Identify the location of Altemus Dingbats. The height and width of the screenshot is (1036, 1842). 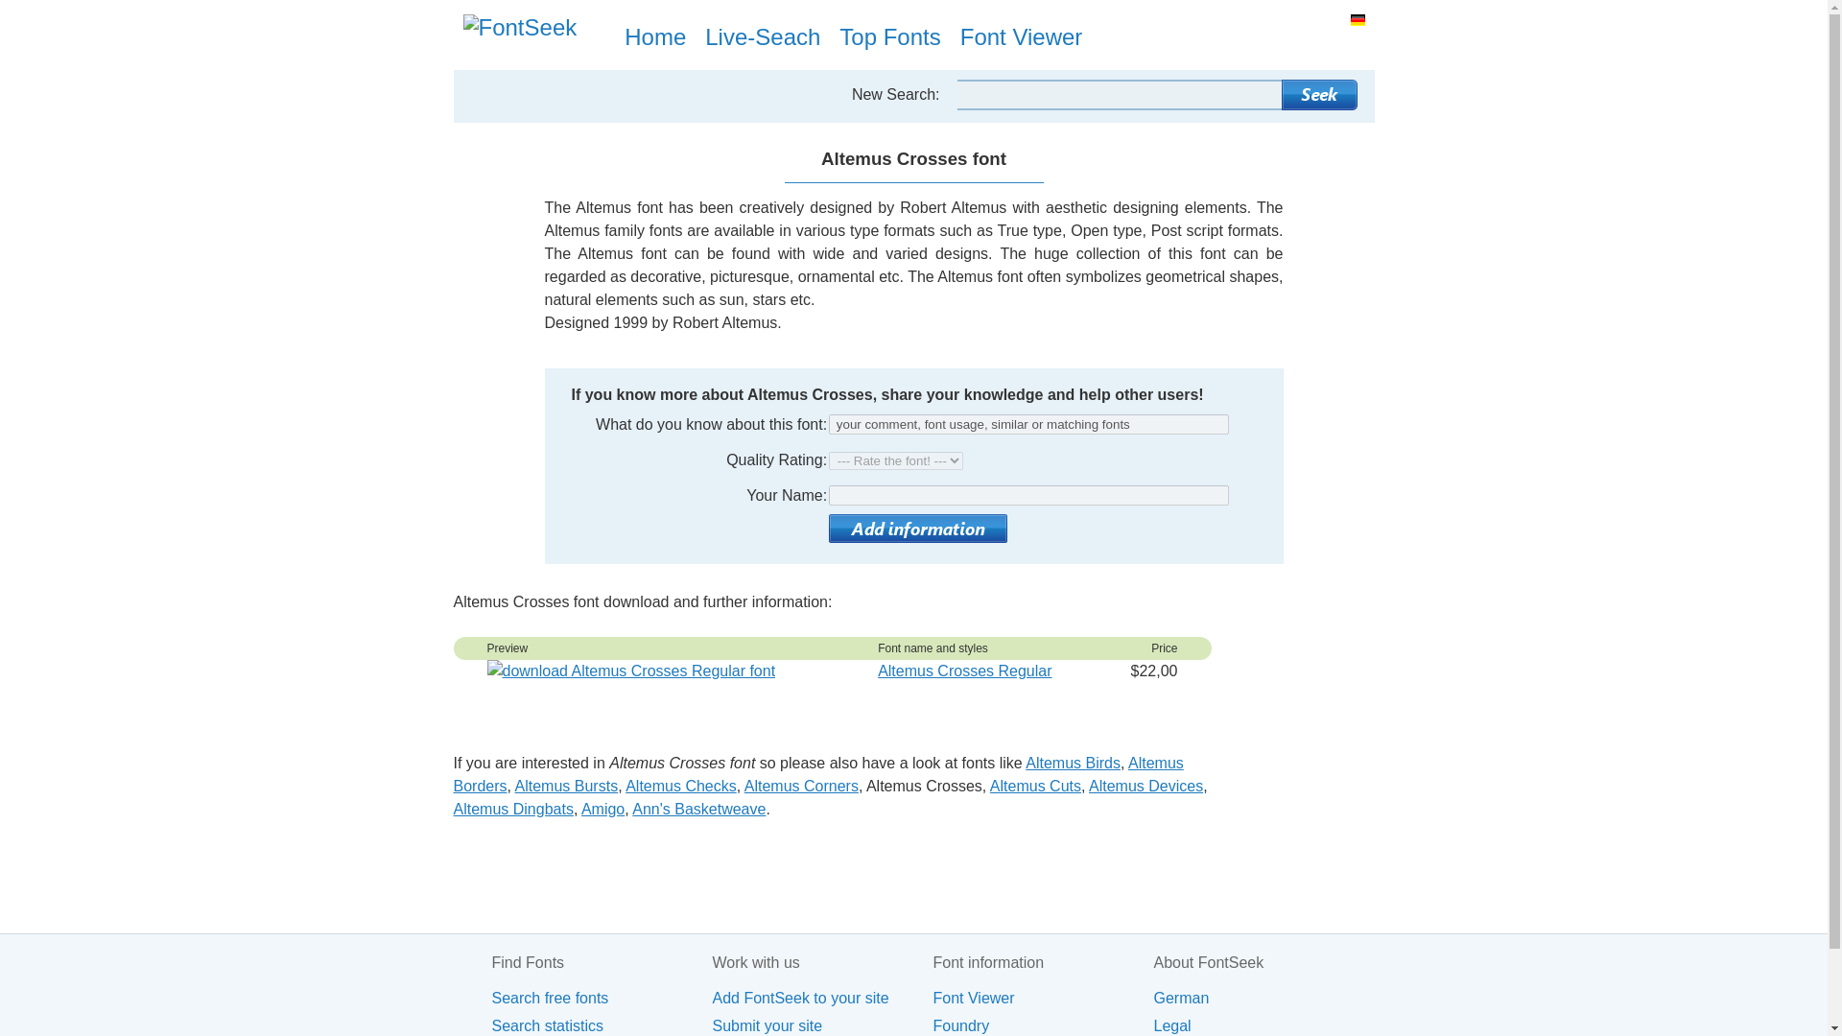
(512, 809).